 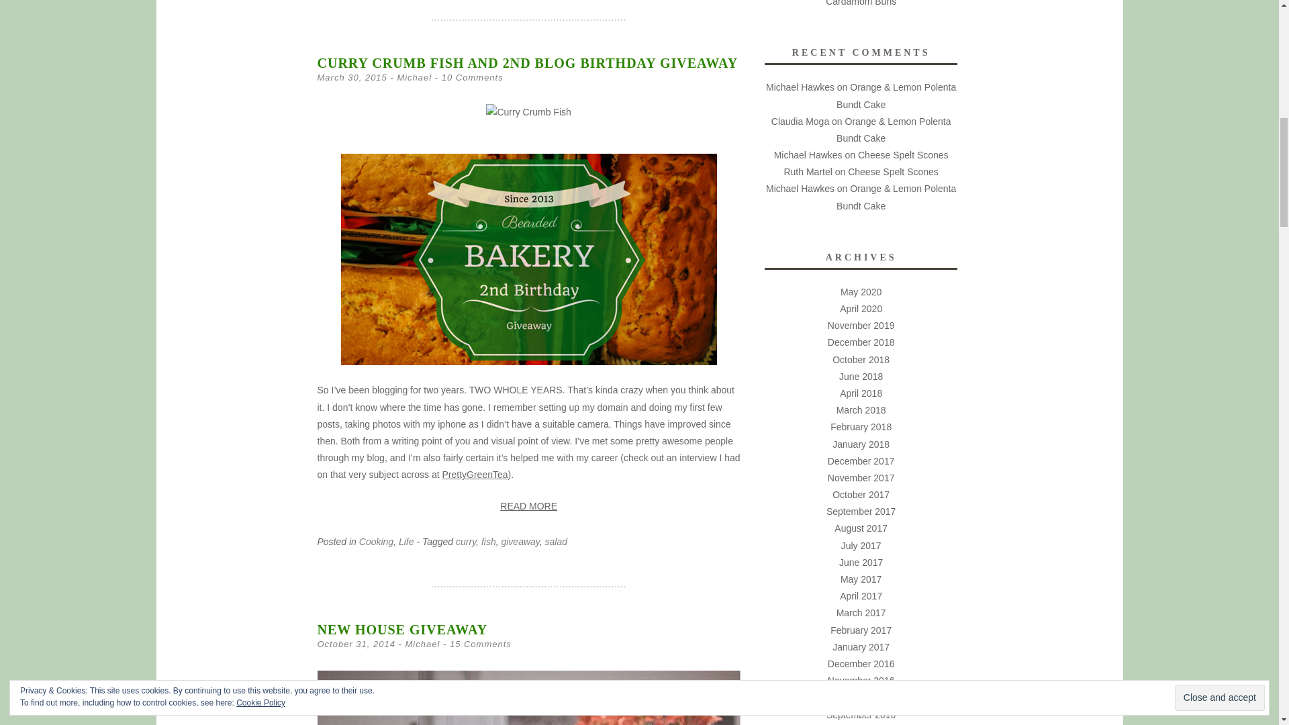 What do you see at coordinates (473, 78) in the screenshot?
I see `10 Comments` at bounding box center [473, 78].